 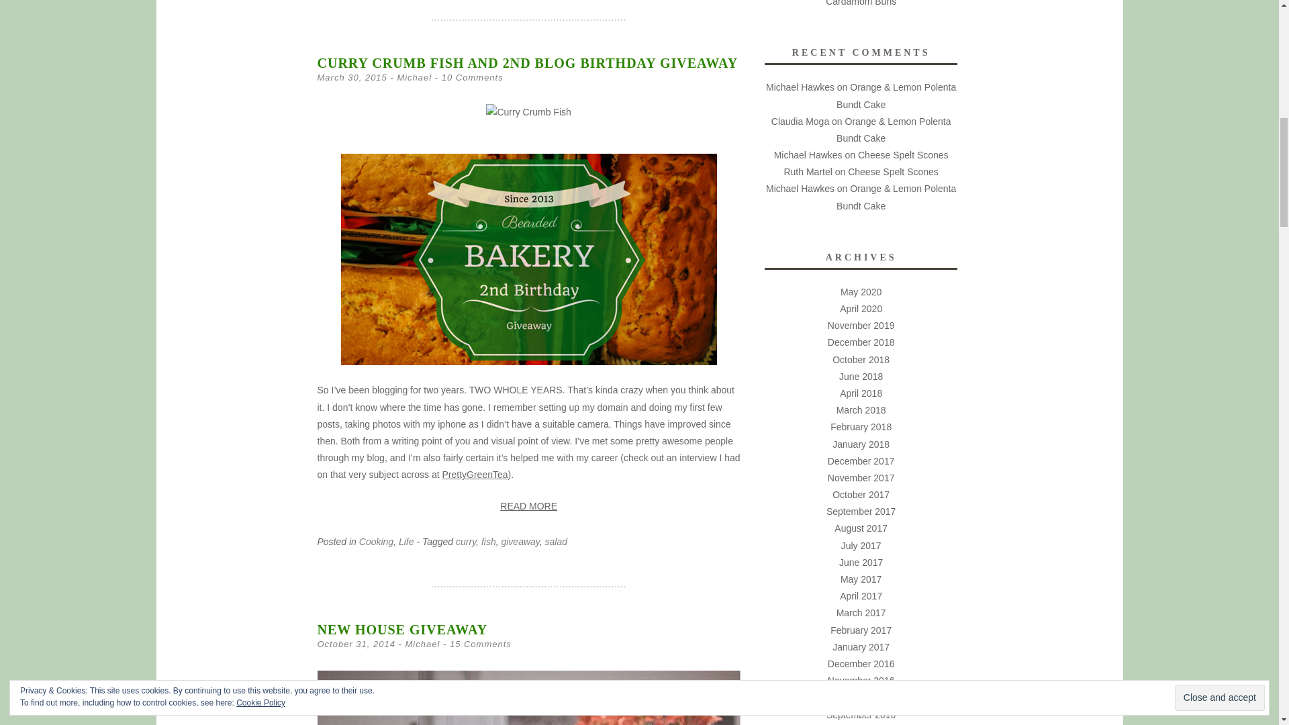 What do you see at coordinates (473, 78) in the screenshot?
I see `10 Comments` at bounding box center [473, 78].